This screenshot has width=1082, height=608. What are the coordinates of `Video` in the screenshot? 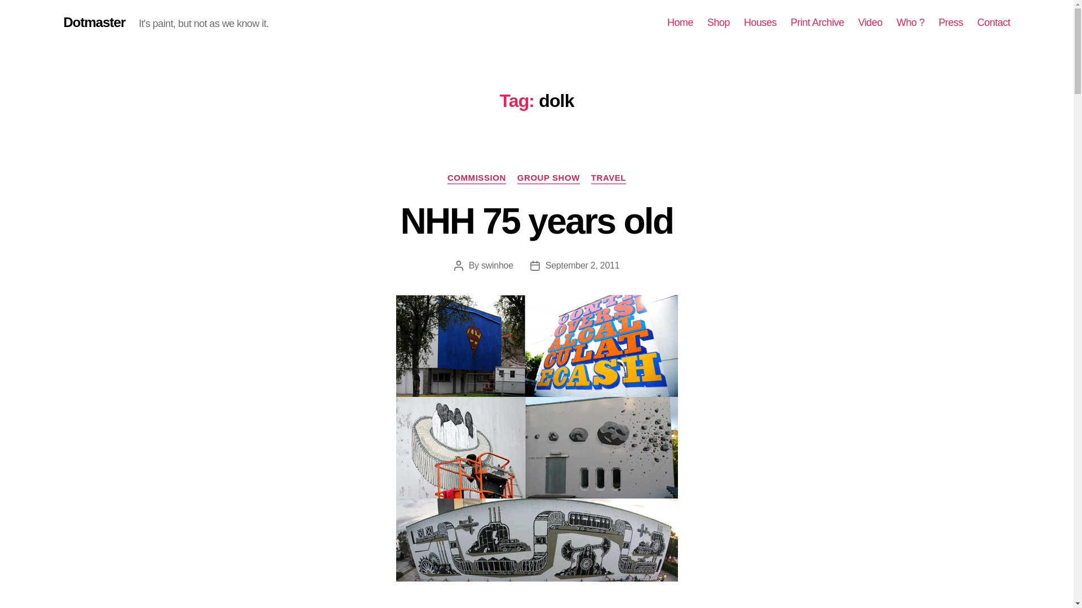 It's located at (870, 23).